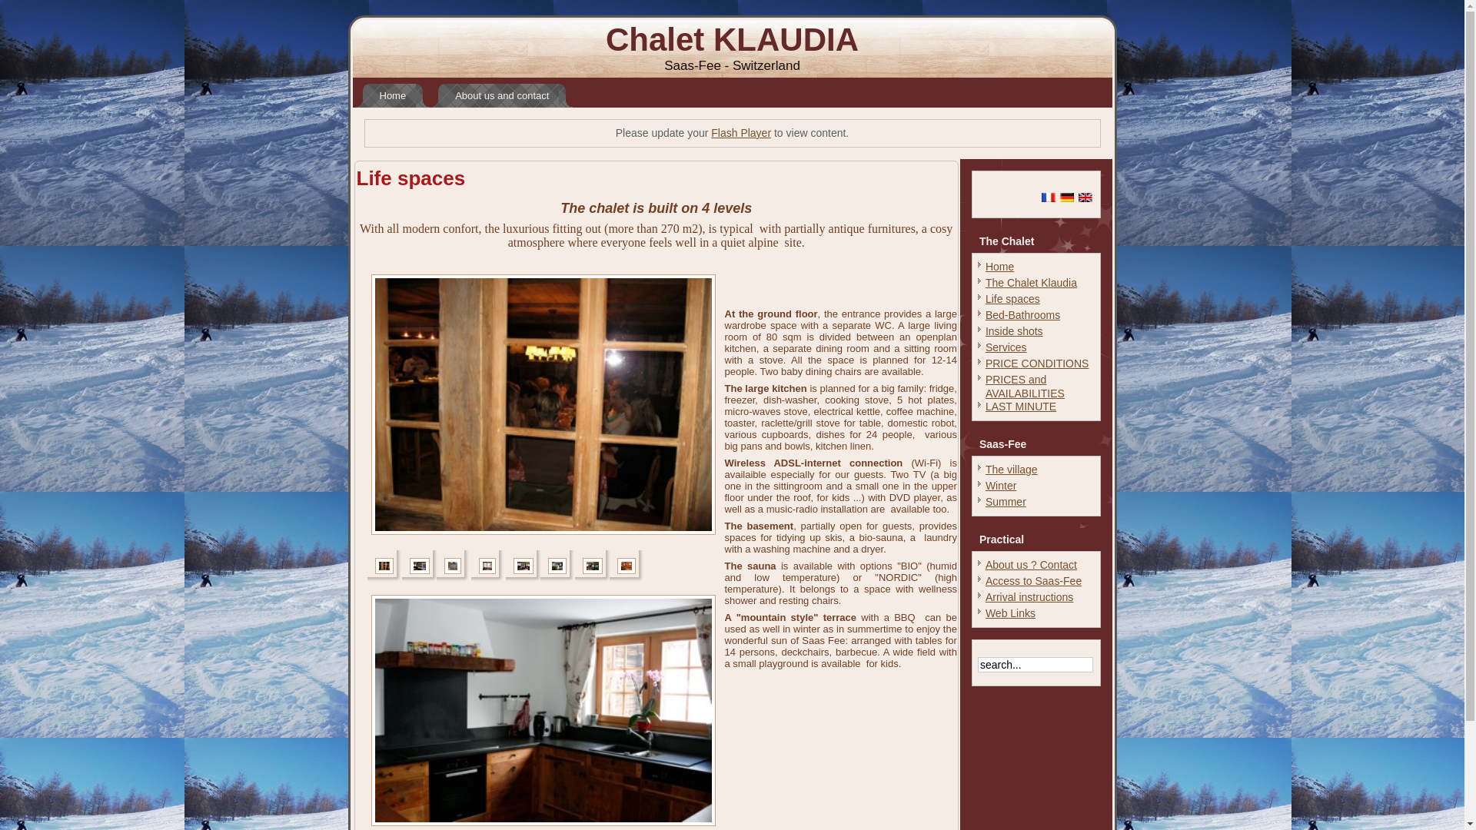 Image resolution: width=1476 pixels, height=830 pixels. Describe the element at coordinates (1049, 198) in the screenshot. I see `French (Fr)` at that location.